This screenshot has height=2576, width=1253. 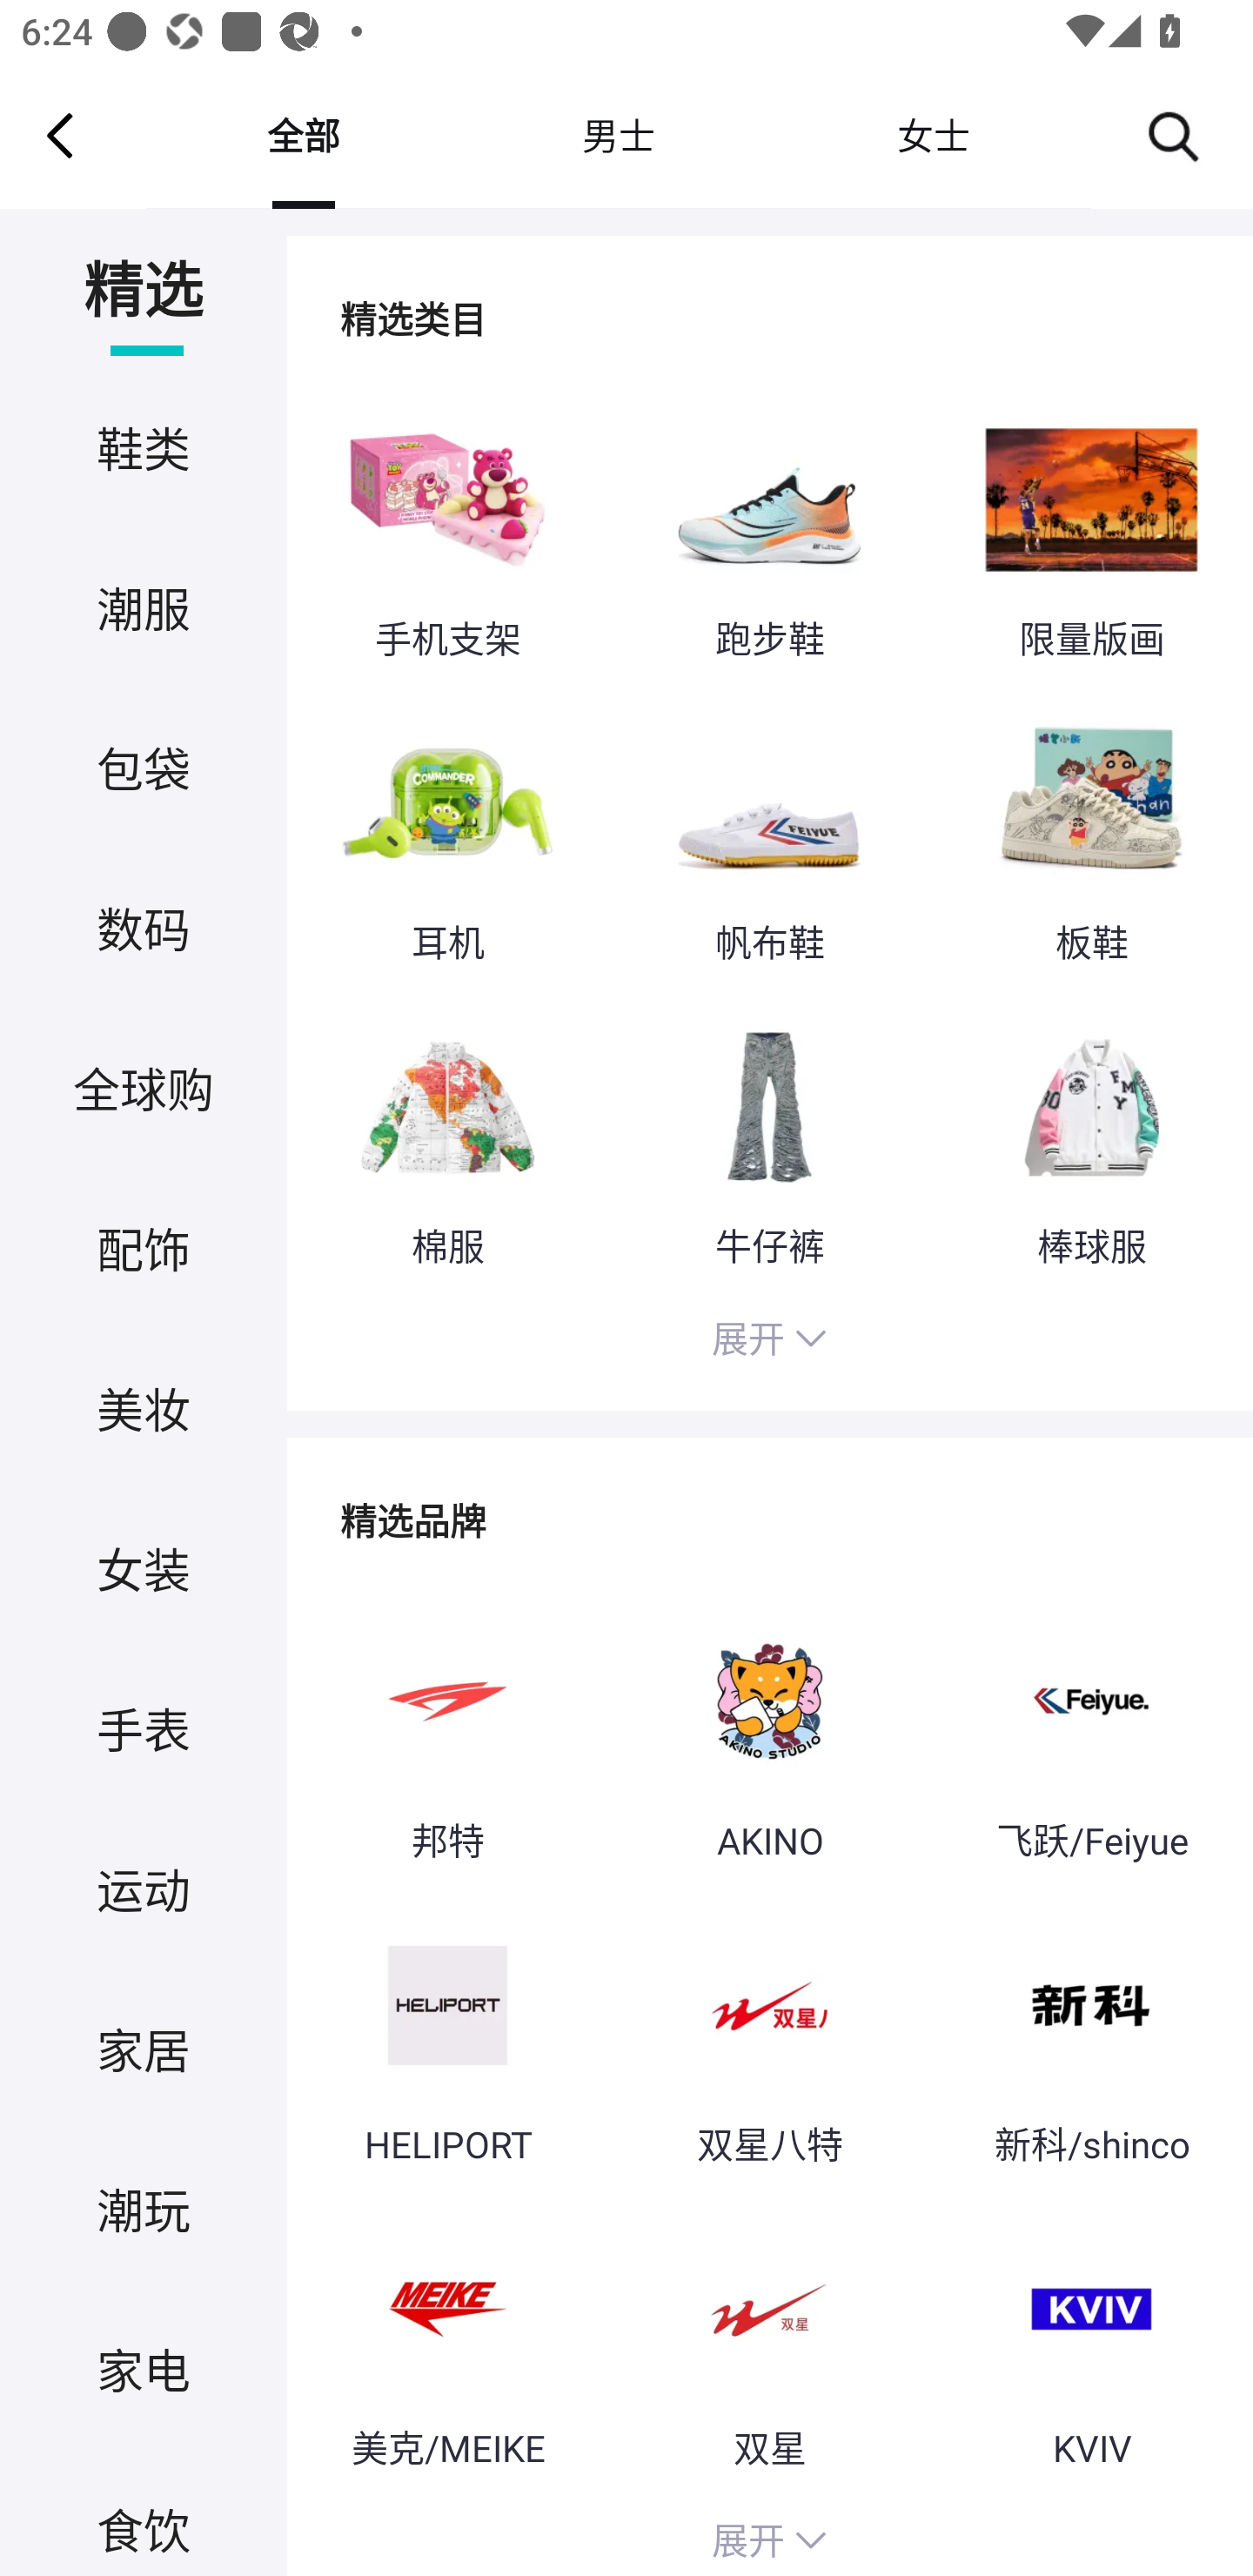 What do you see at coordinates (769, 2536) in the screenshot?
I see `展开 ` at bounding box center [769, 2536].